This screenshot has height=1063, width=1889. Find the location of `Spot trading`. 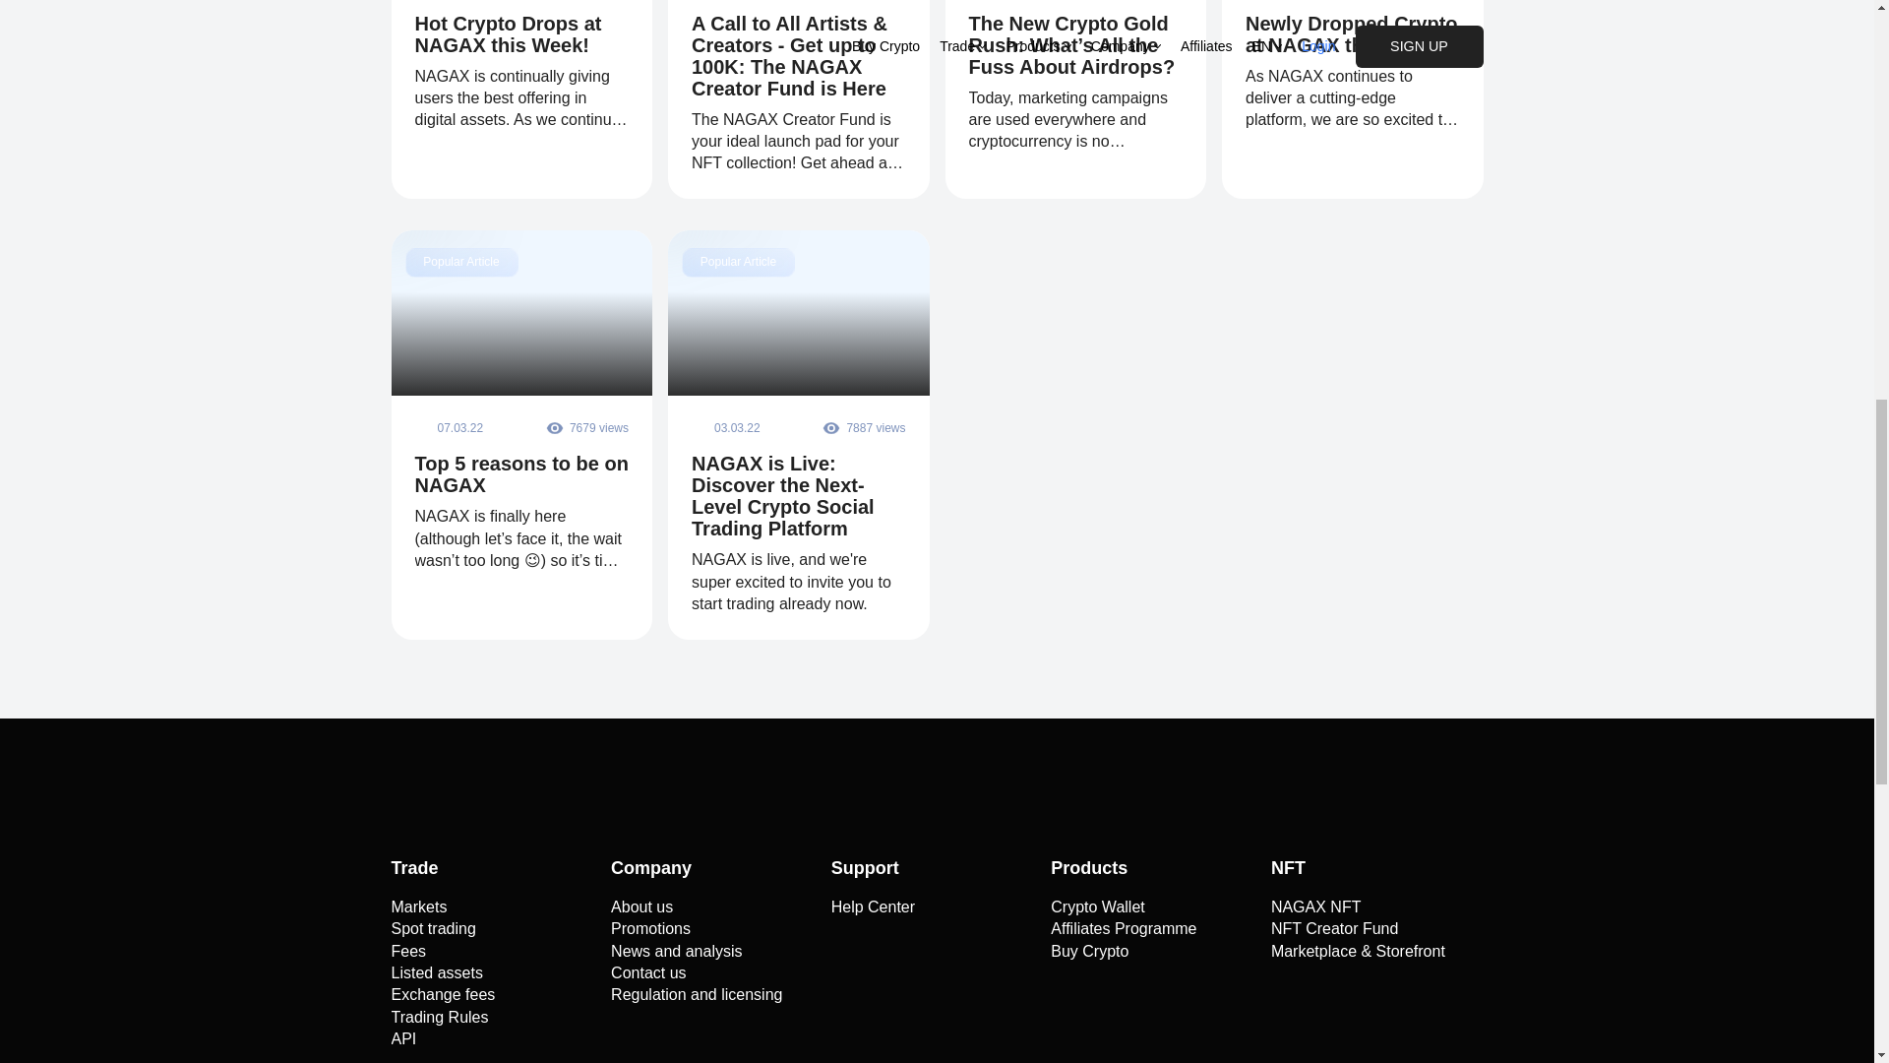

Spot trading is located at coordinates (433, 929).